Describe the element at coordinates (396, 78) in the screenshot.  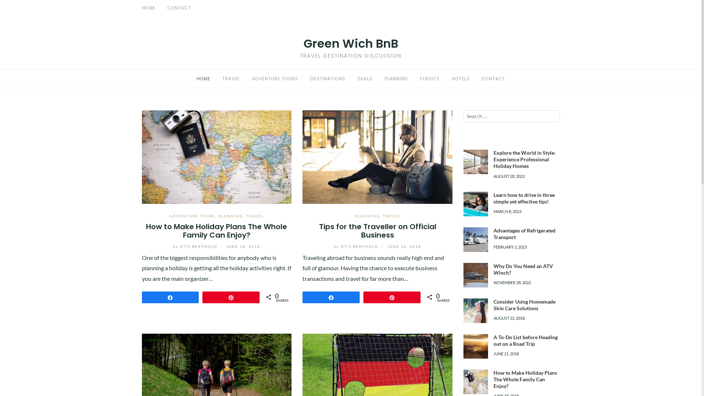
I see `PLANNING` at that location.